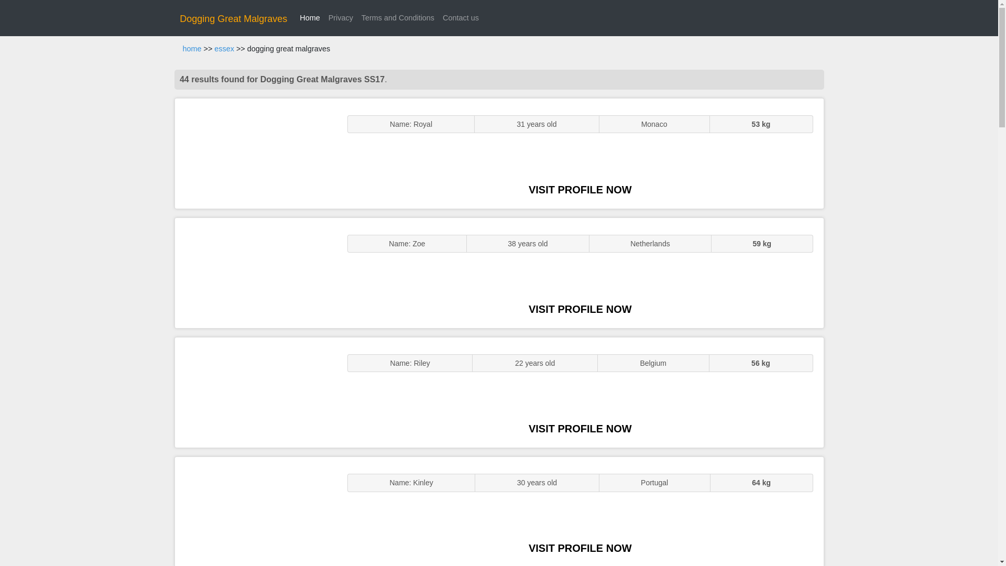 The width and height of the screenshot is (1006, 566). I want to click on Sluts, so click(256, 511).